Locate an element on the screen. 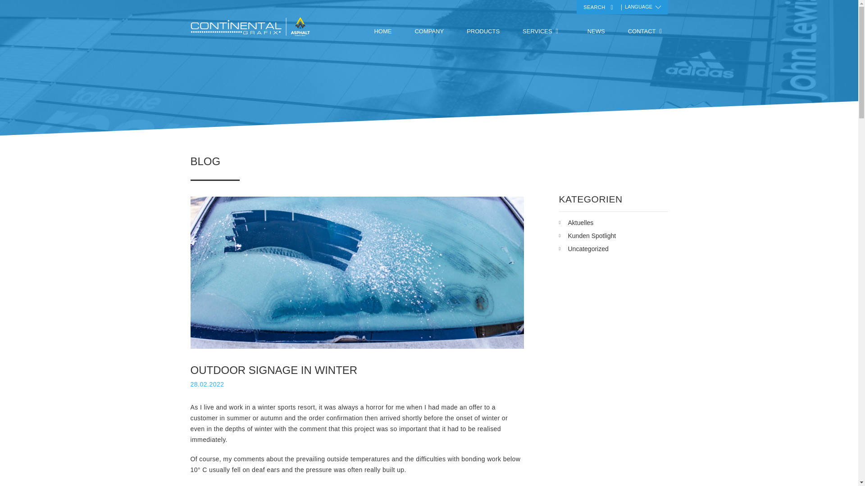 The image size is (865, 486). Aktuelles is located at coordinates (580, 223).